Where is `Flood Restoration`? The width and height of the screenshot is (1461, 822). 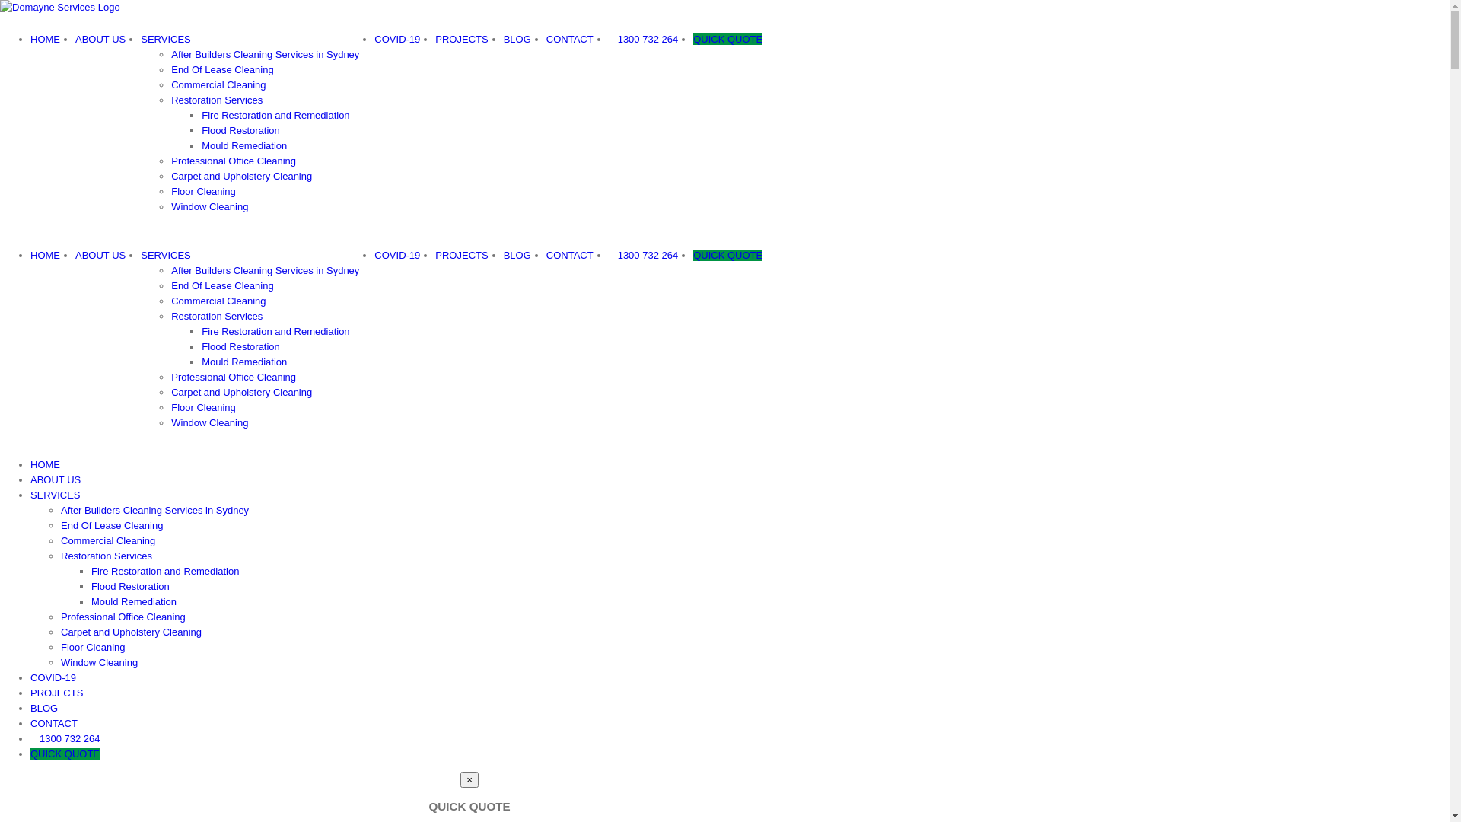 Flood Restoration is located at coordinates (240, 131).